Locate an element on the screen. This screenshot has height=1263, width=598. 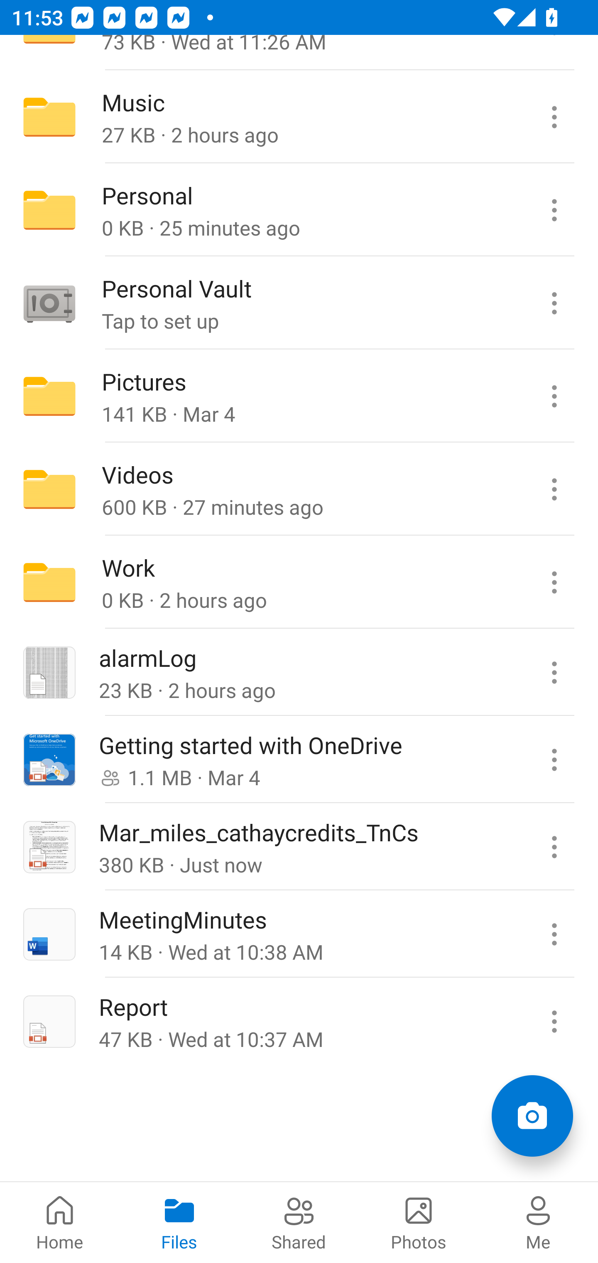
Folder Music 27 KB · 2 hours ago Music commands is located at coordinates (299, 117).